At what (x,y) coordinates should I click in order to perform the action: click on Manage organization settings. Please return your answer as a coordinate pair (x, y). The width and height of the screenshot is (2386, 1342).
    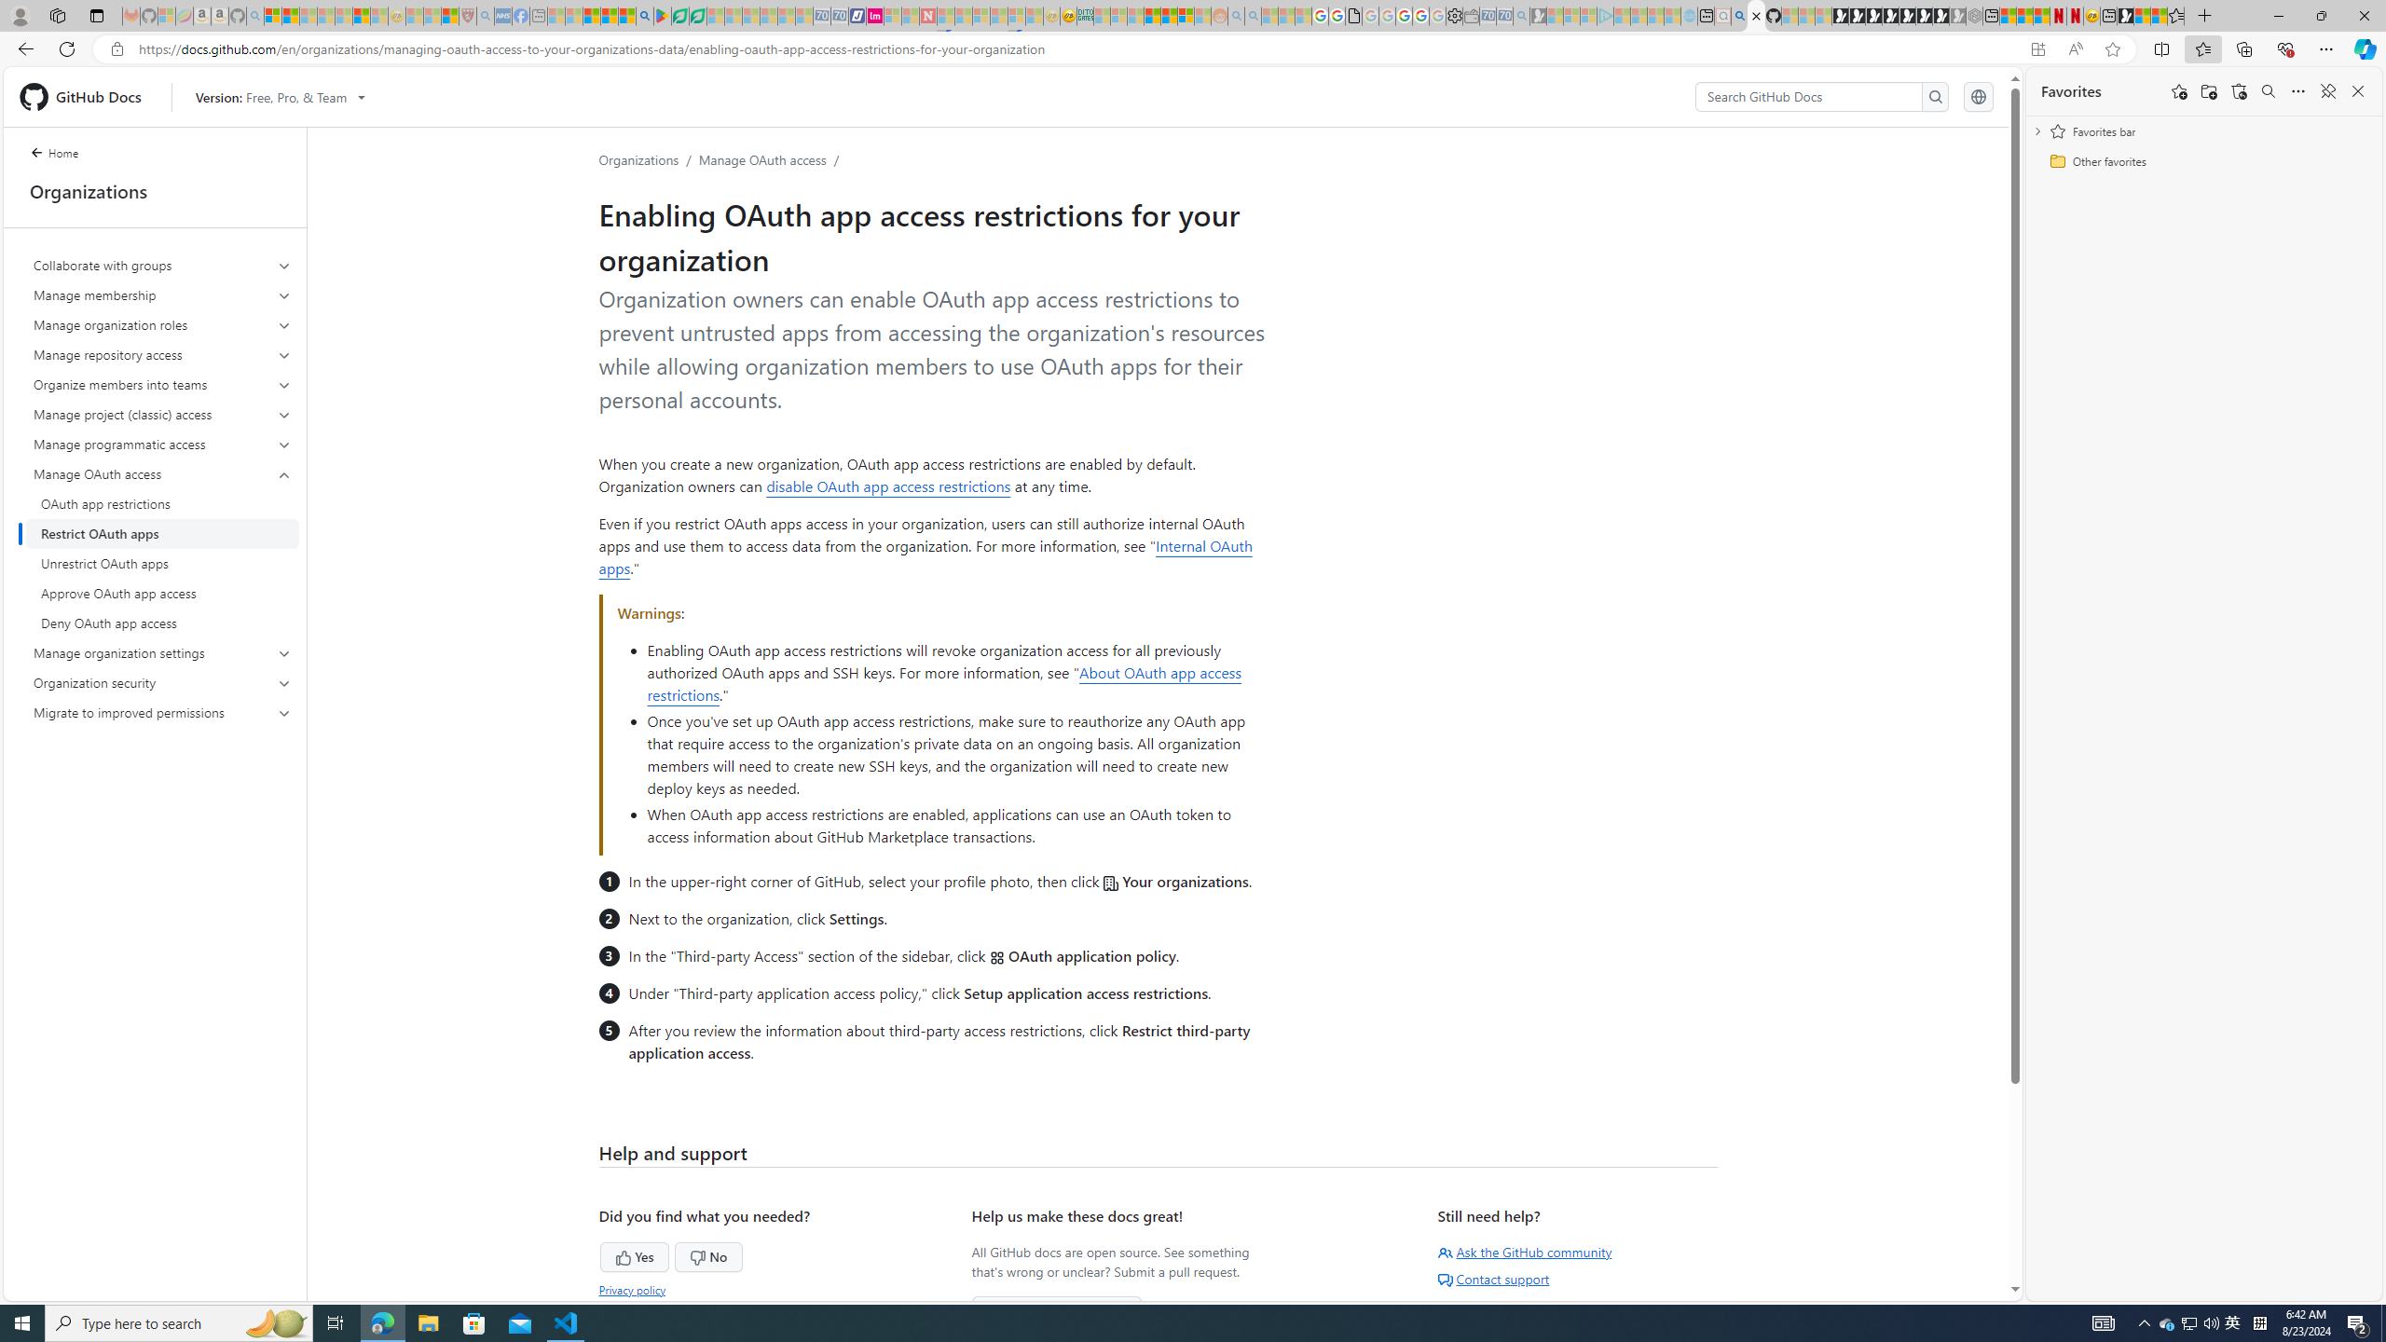
    Looking at the image, I should click on (163, 653).